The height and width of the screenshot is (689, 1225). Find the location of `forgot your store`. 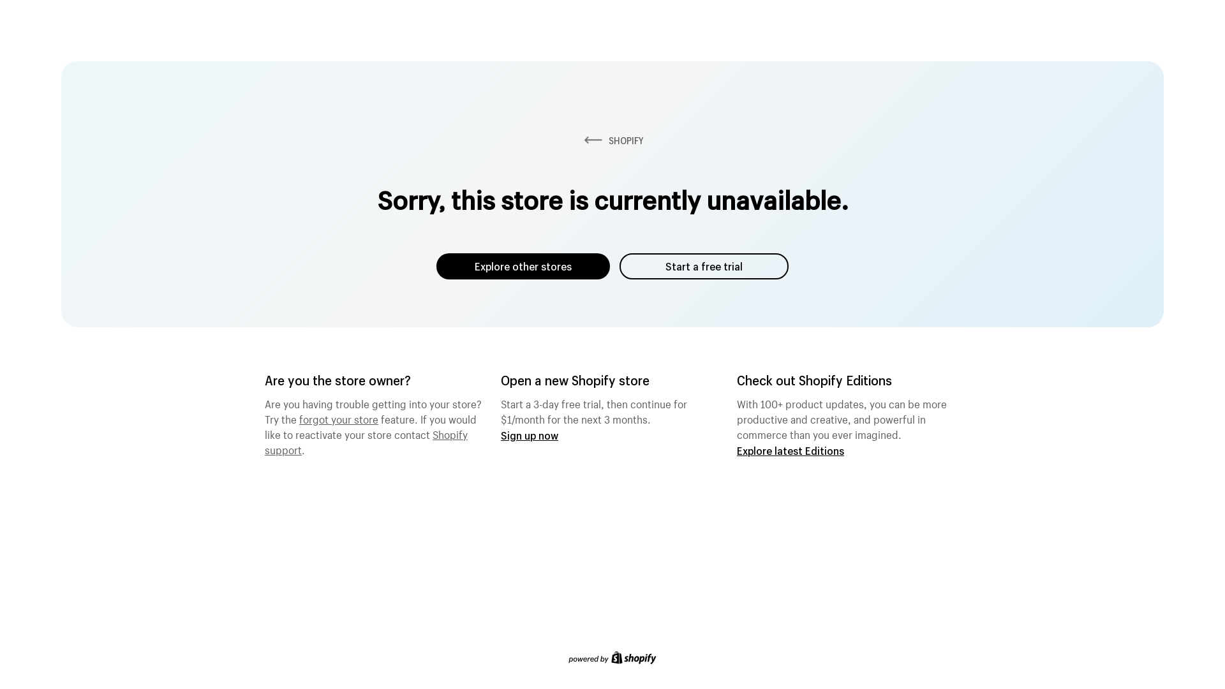

forgot your store is located at coordinates (339, 418).